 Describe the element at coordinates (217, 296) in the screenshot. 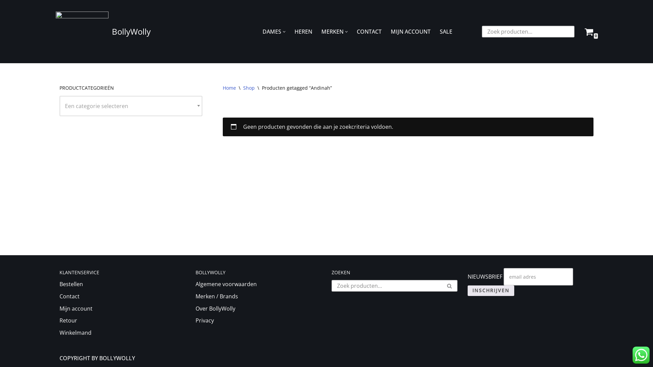

I see `Merken / Brands` at that location.